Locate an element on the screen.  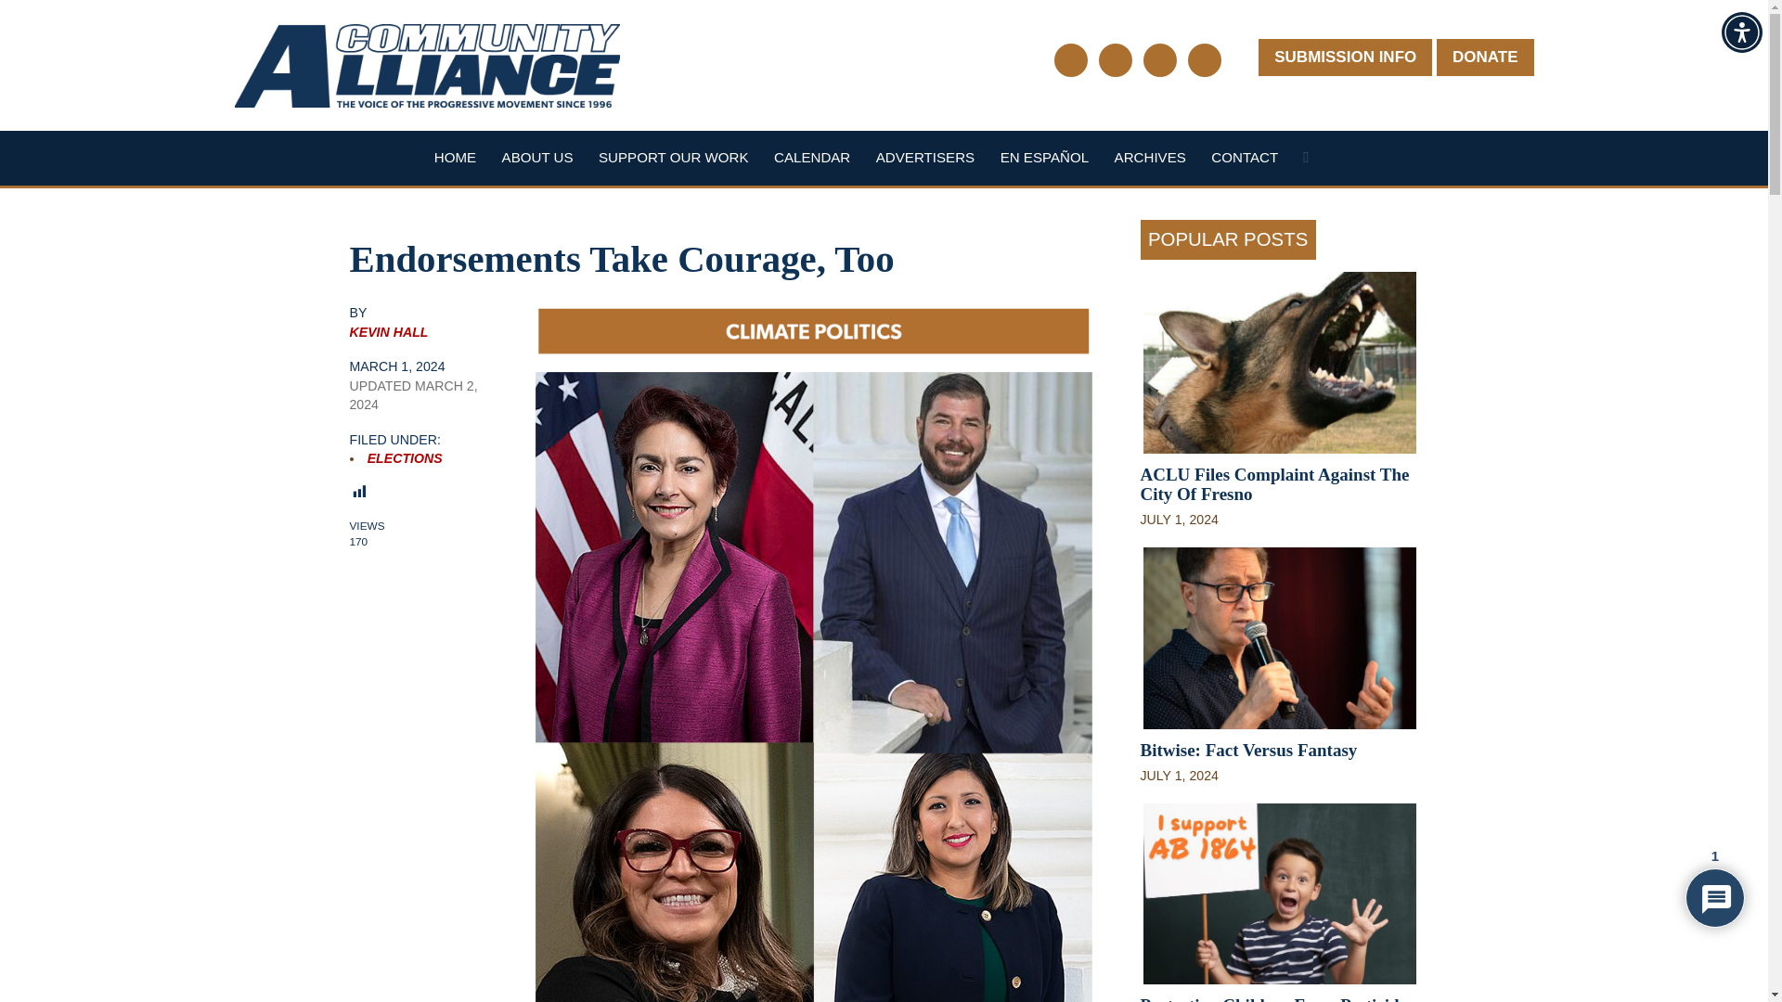
CONTACT is located at coordinates (1244, 157).